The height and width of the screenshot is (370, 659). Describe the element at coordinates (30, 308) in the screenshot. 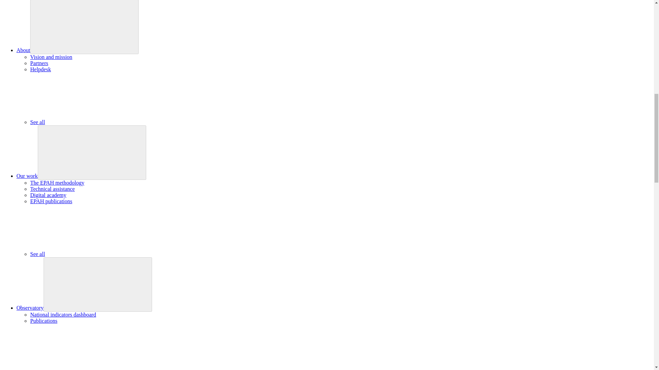

I see `Observatory` at that location.